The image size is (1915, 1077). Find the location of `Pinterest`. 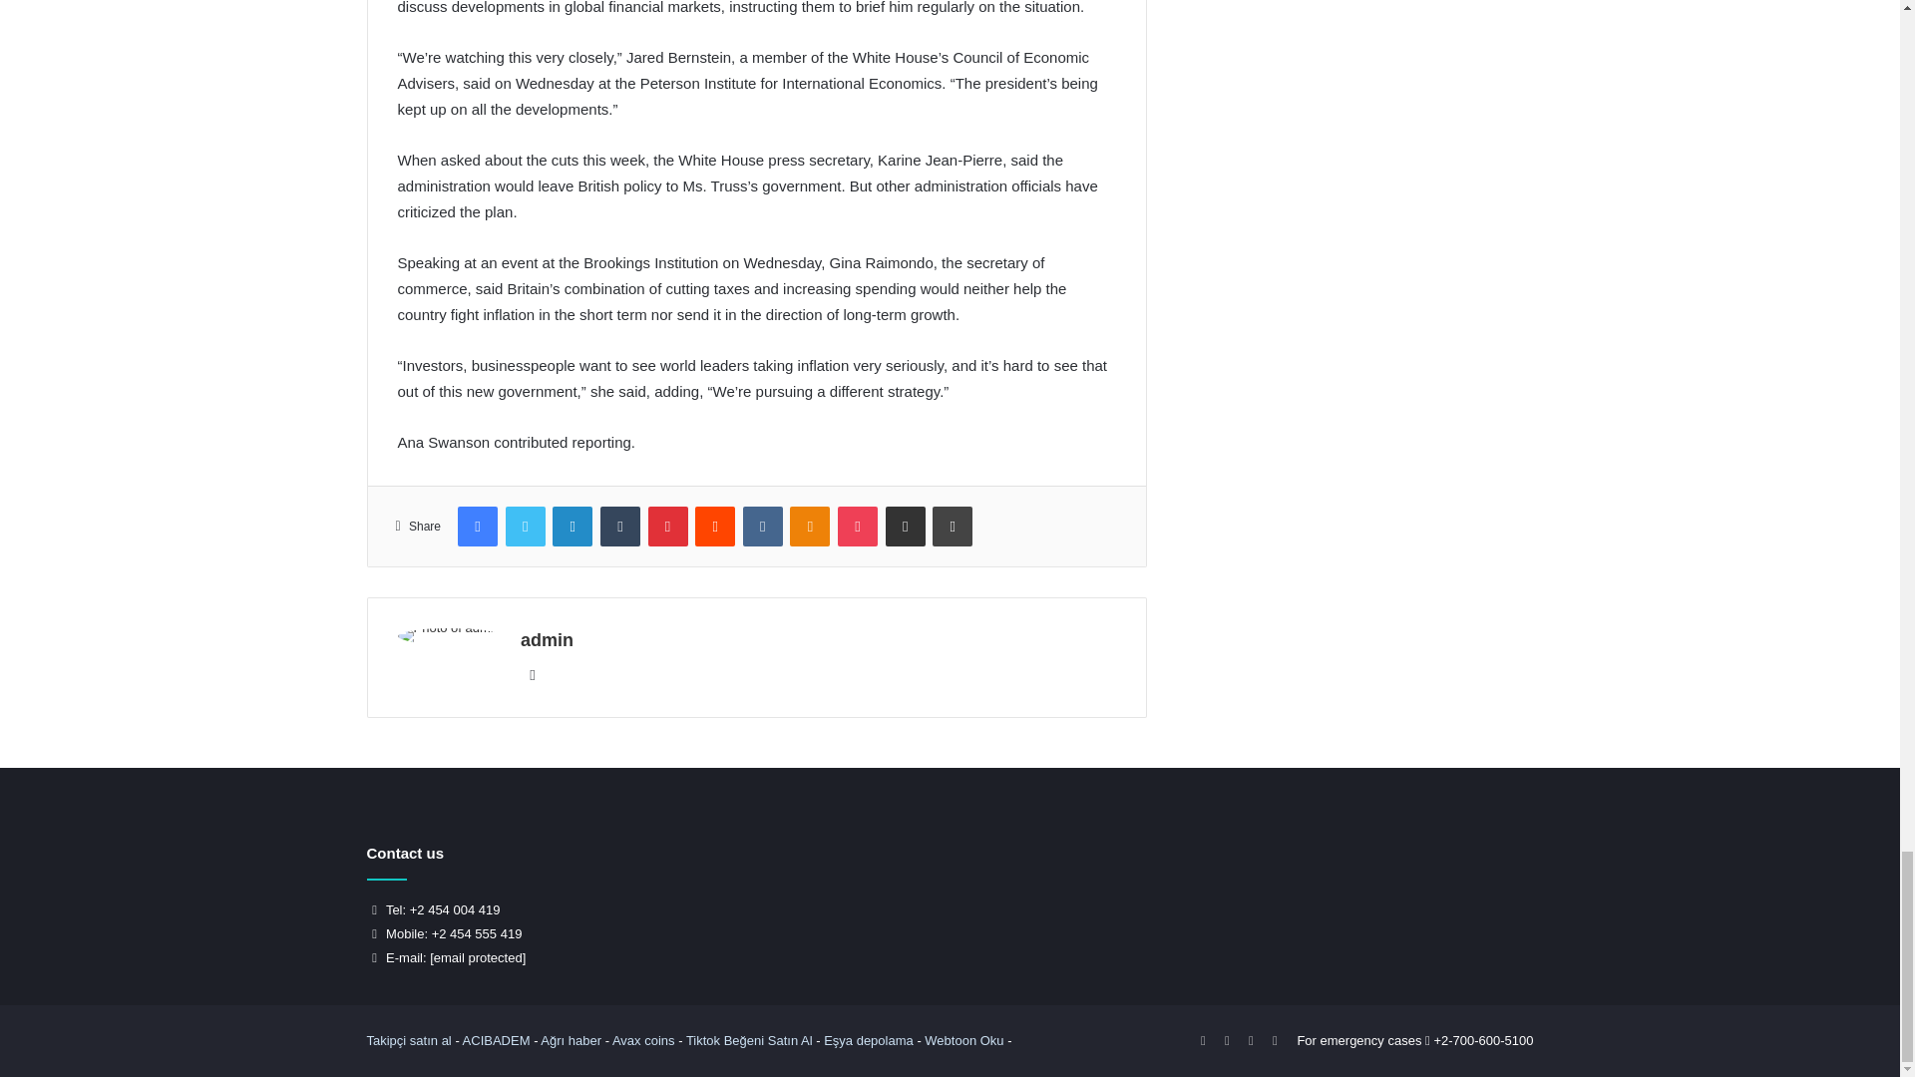

Pinterest is located at coordinates (668, 526).